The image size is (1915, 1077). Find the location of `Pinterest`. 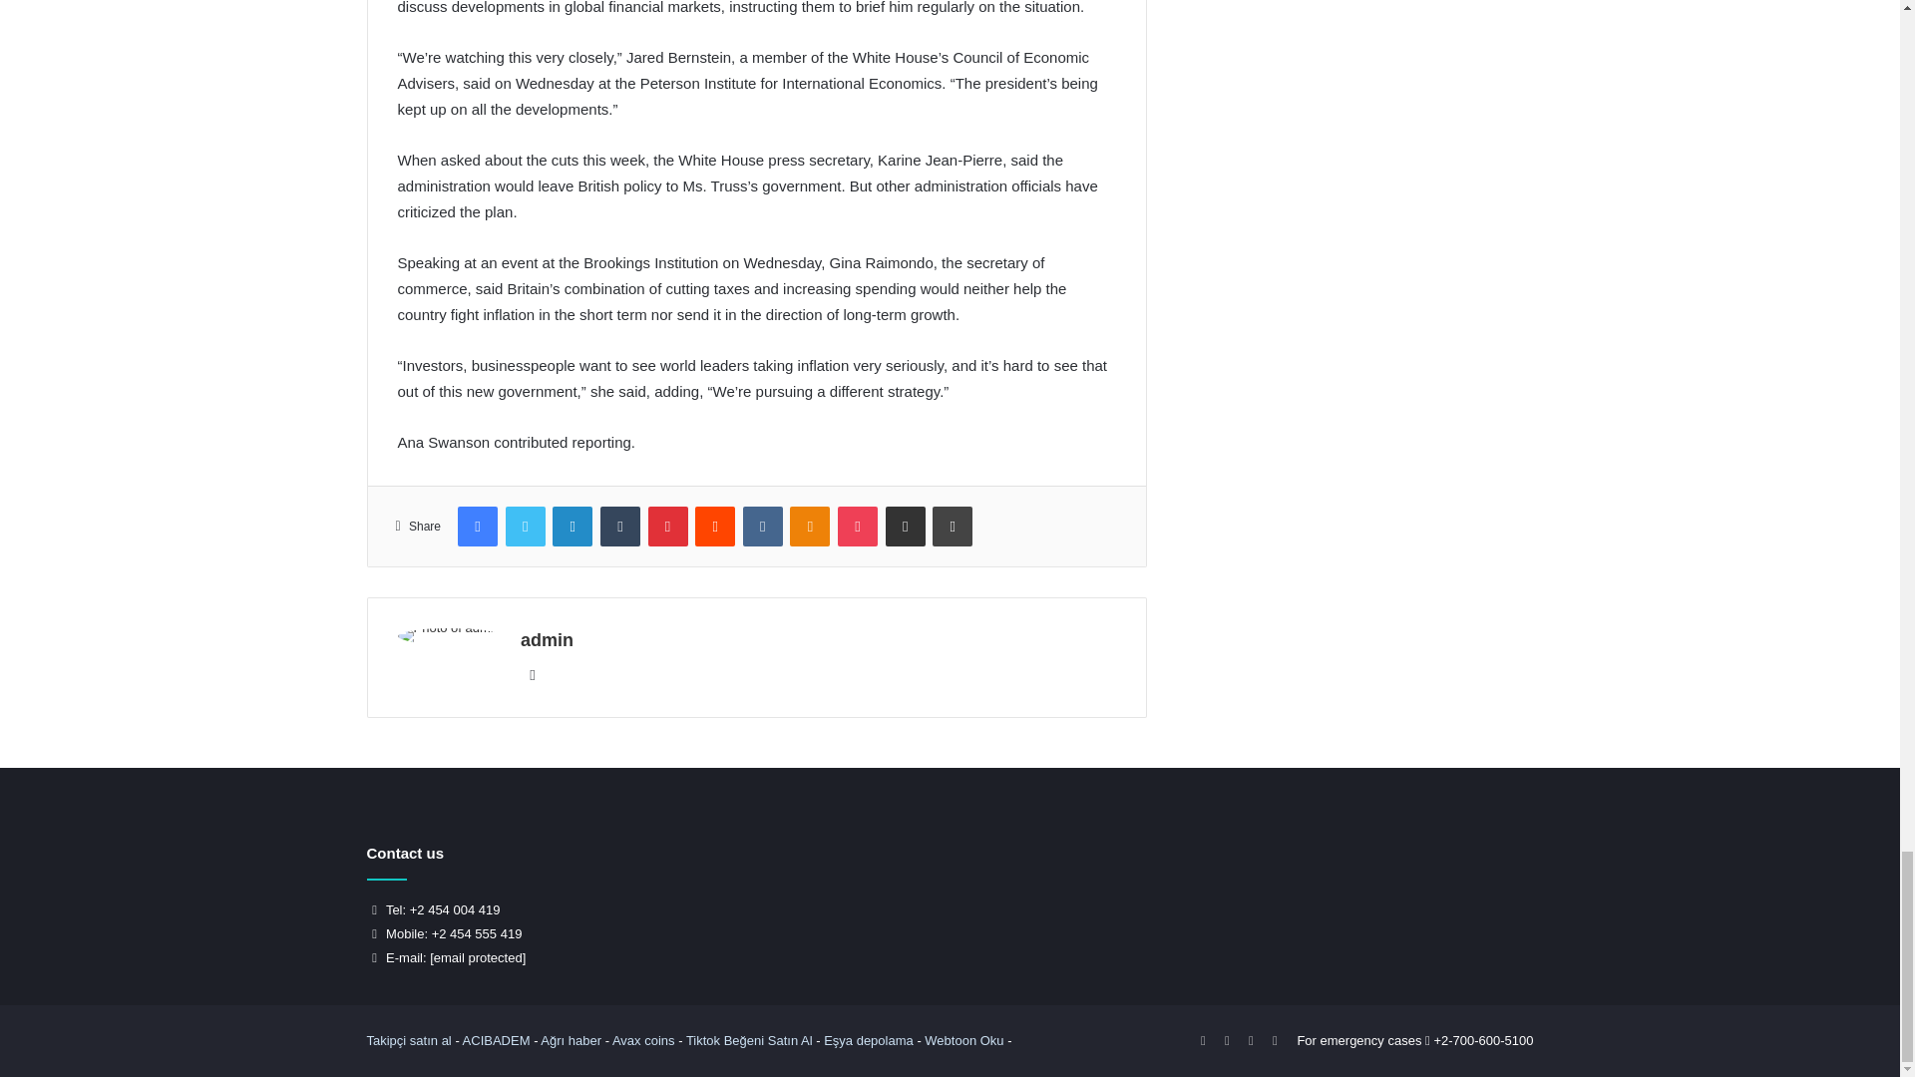

Pinterest is located at coordinates (668, 526).